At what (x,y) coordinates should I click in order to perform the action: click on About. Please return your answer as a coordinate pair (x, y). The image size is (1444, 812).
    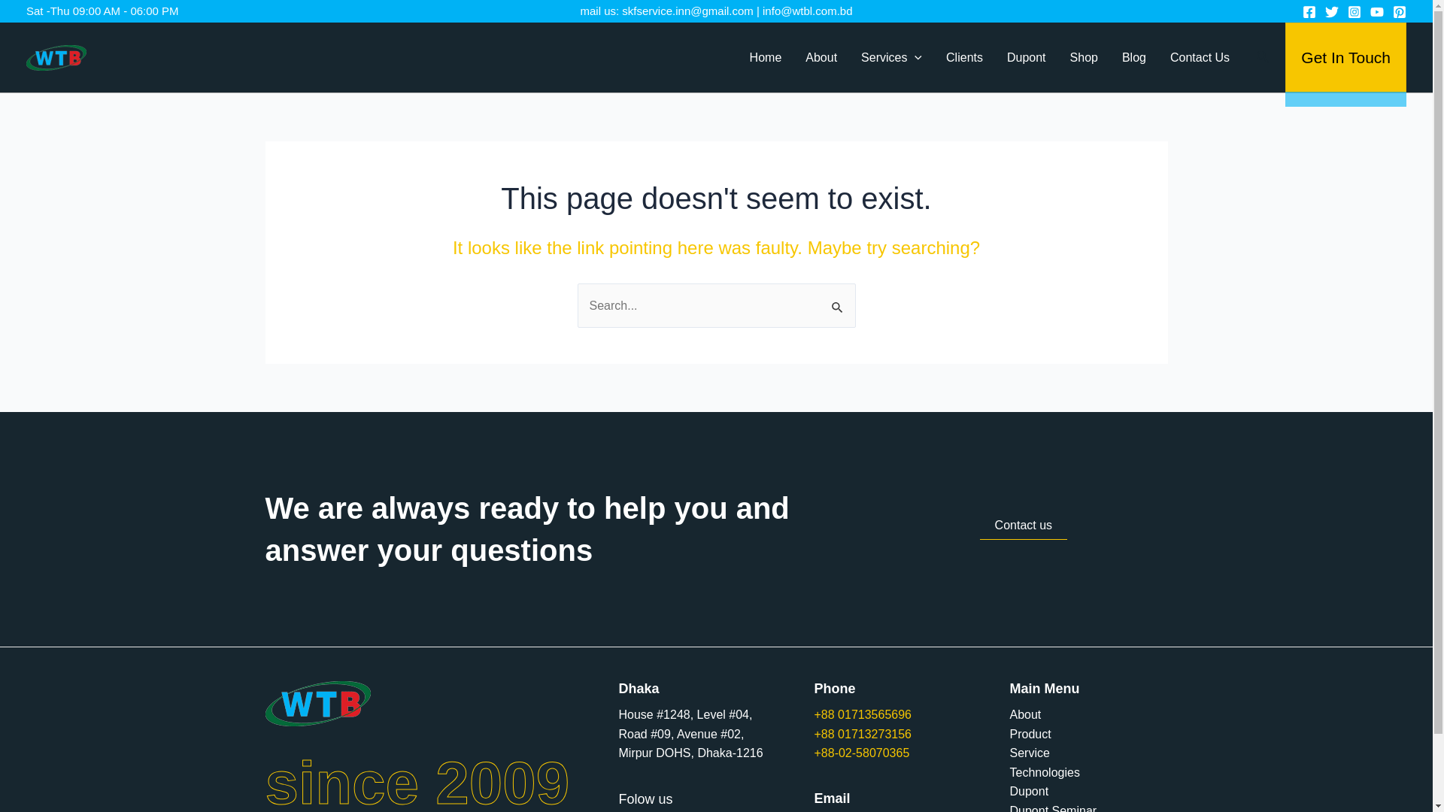
    Looking at the image, I should click on (821, 58).